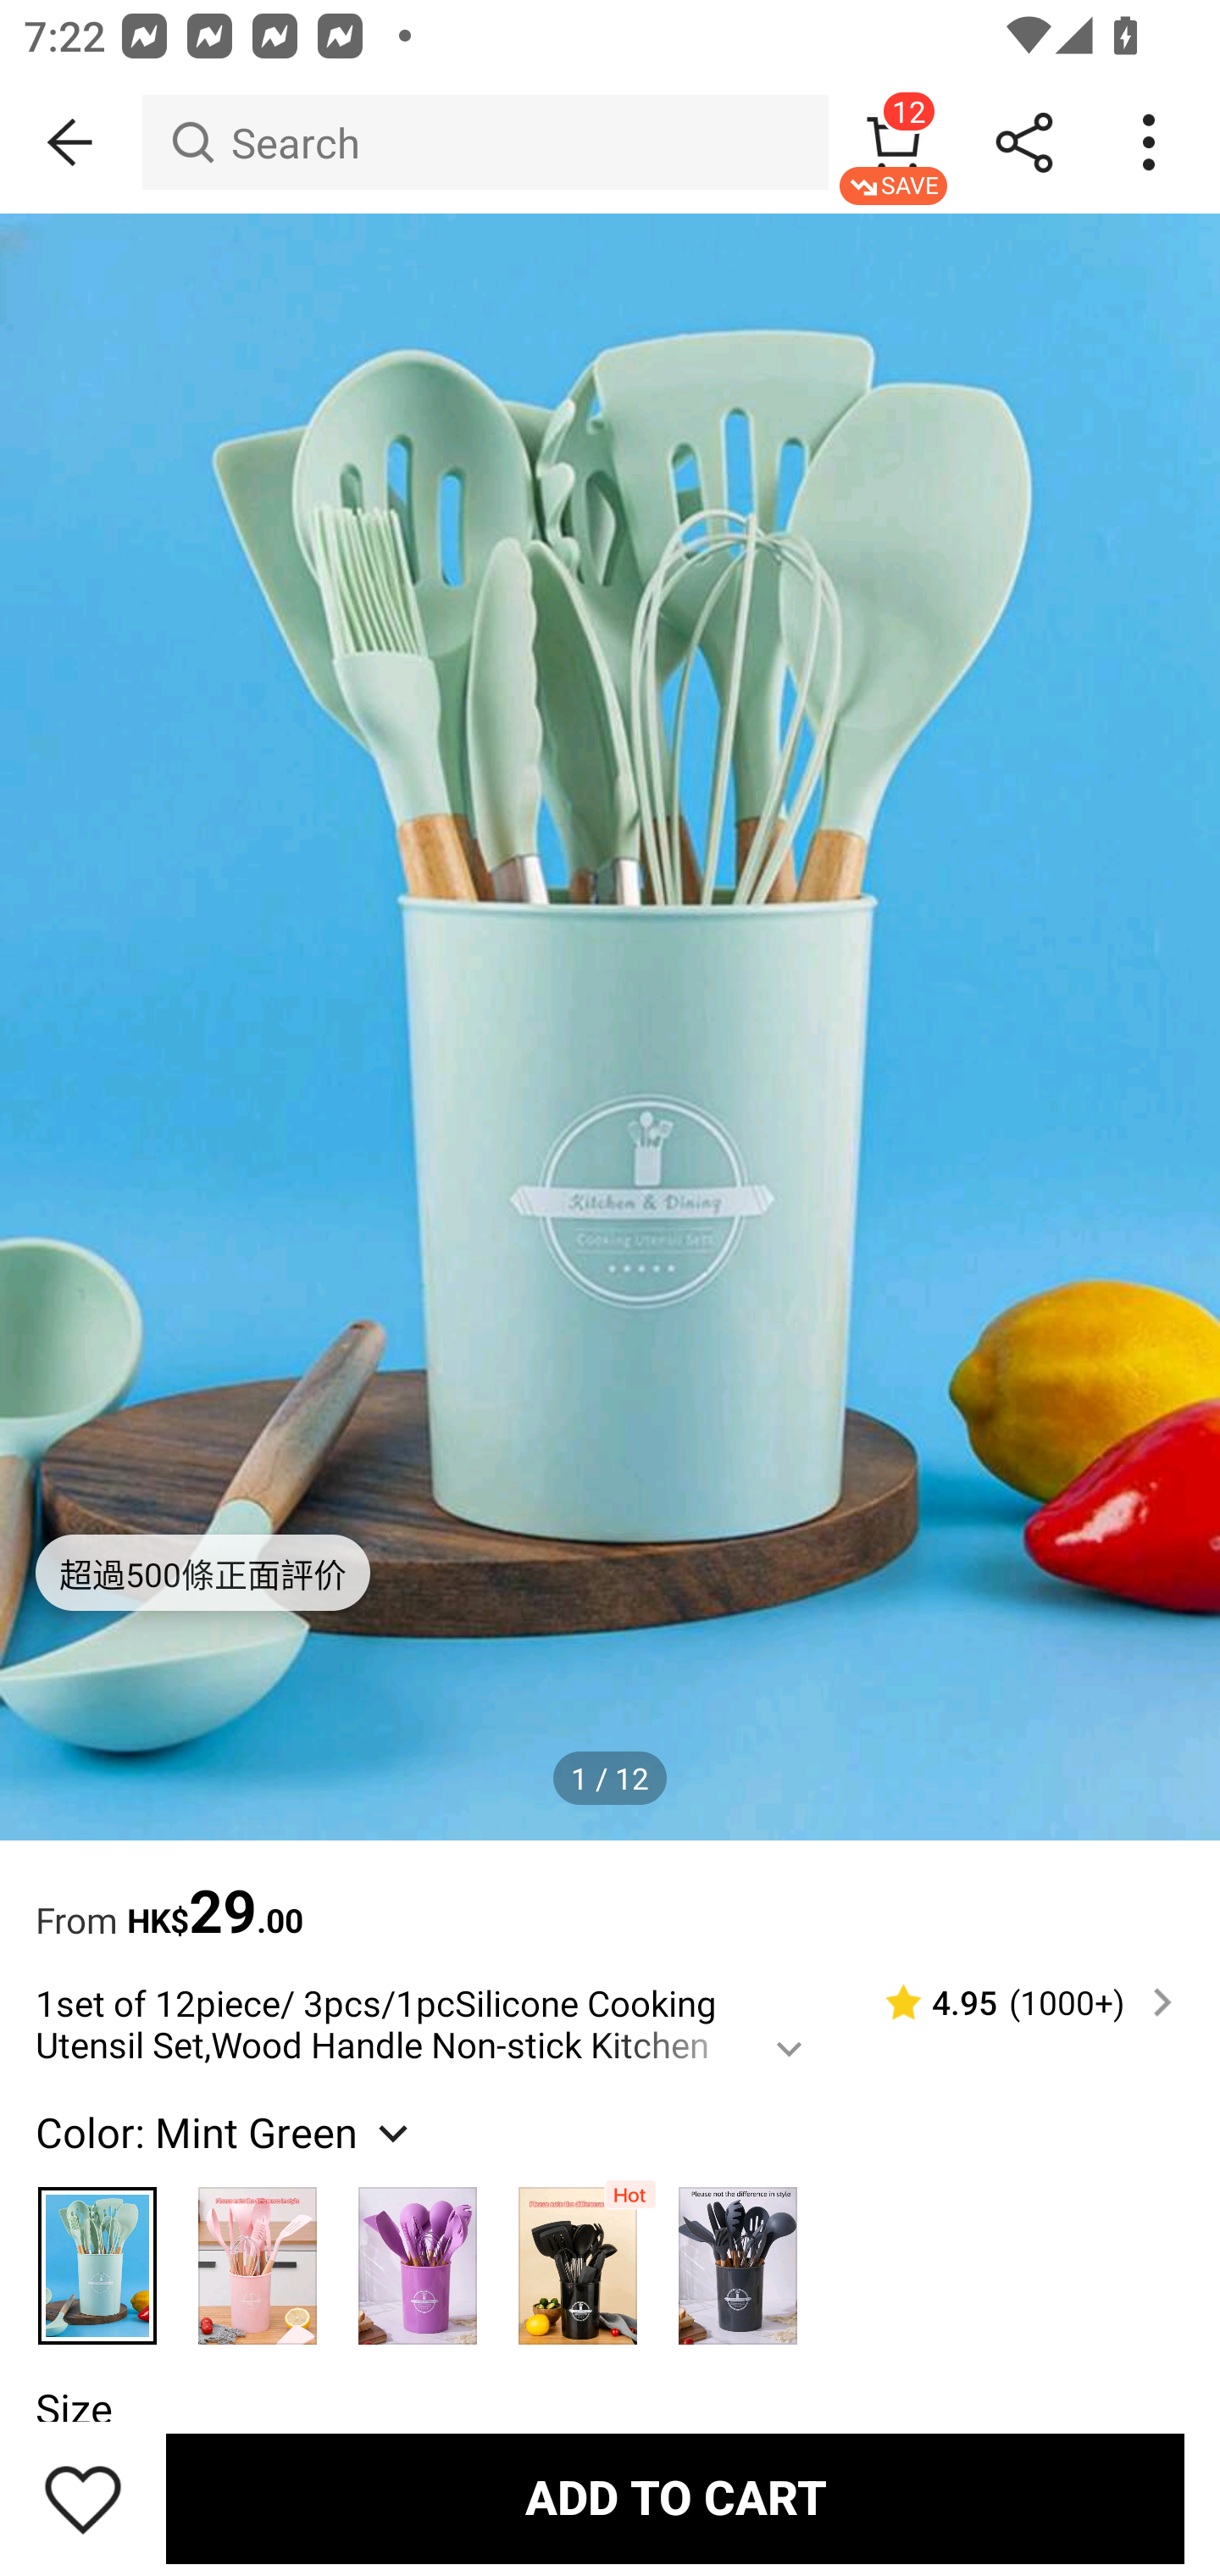 This screenshot has width=1220, height=2576. Describe the element at coordinates (83, 2498) in the screenshot. I see `Save` at that location.